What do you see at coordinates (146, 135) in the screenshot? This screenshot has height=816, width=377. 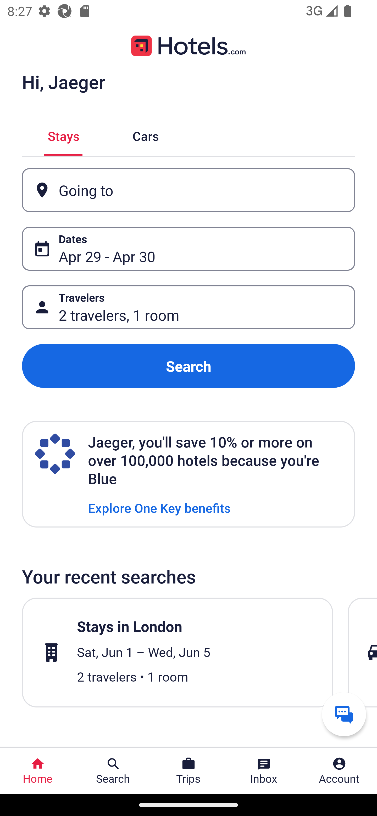 I see `Cars` at bounding box center [146, 135].